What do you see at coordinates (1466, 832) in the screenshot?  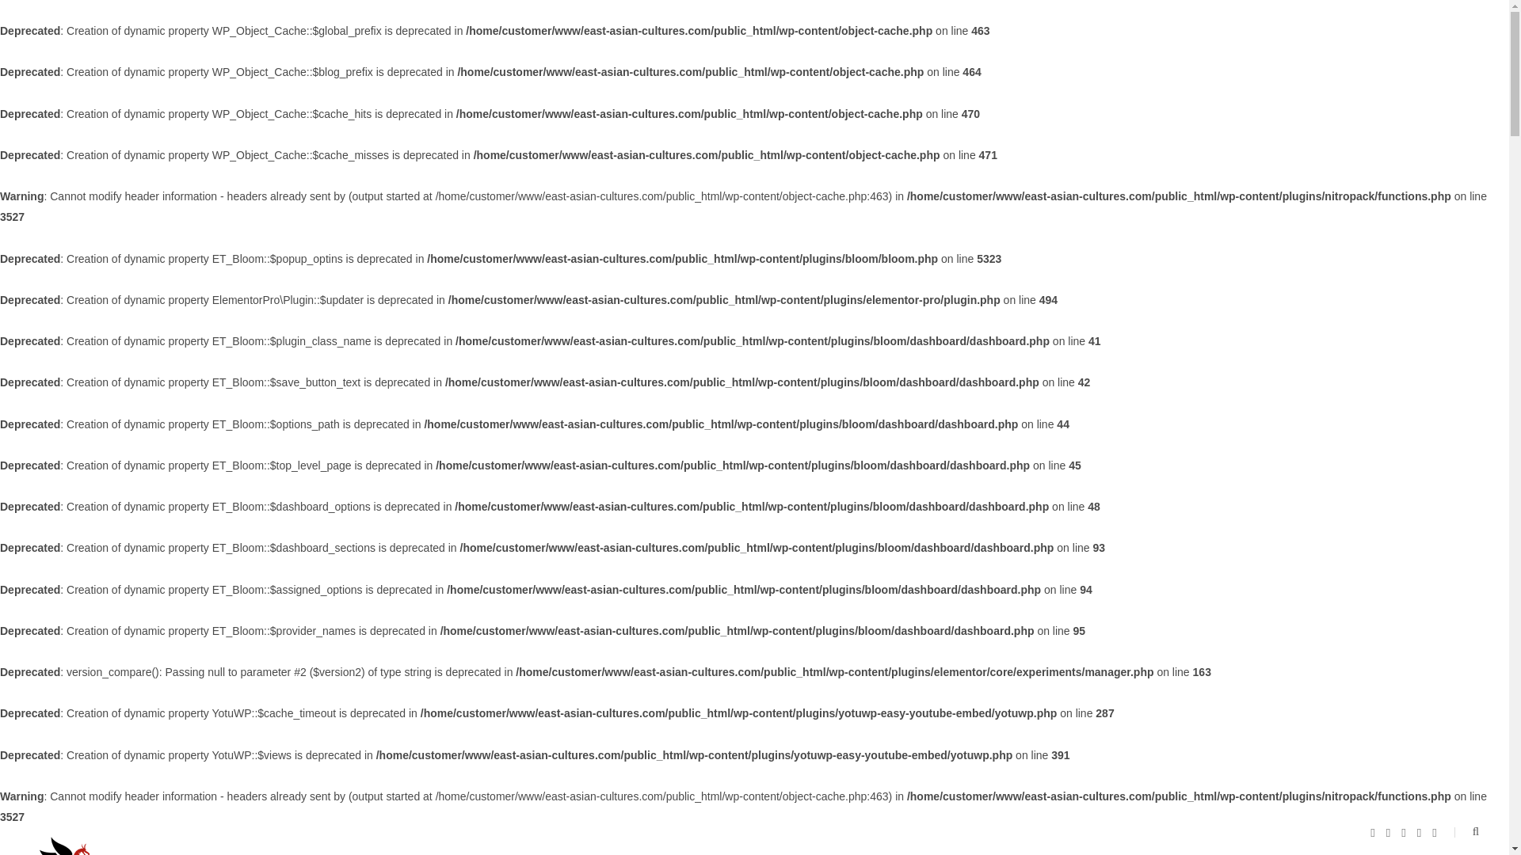 I see `Search` at bounding box center [1466, 832].